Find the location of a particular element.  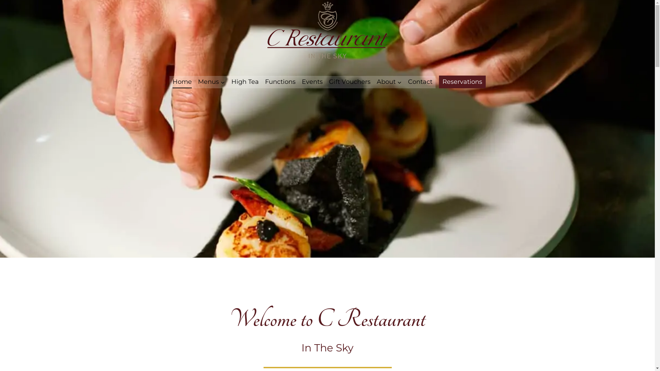

Contact is located at coordinates (420, 82).